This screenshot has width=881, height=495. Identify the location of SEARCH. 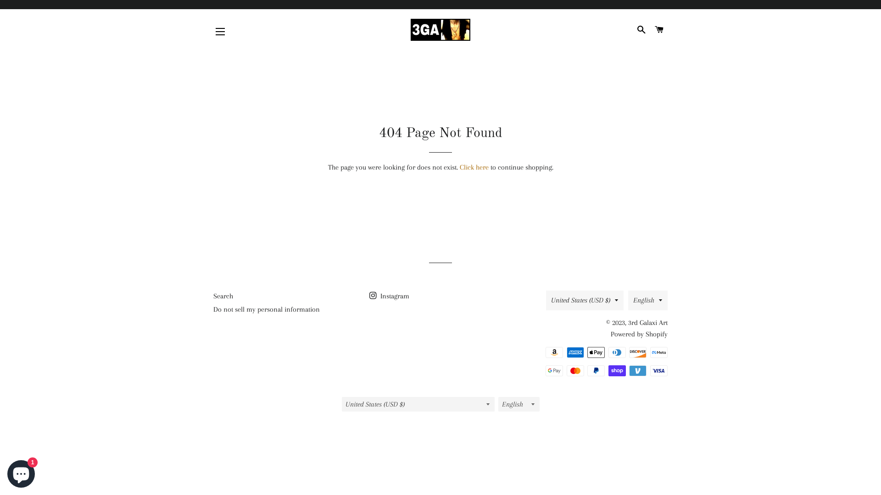
(641, 30).